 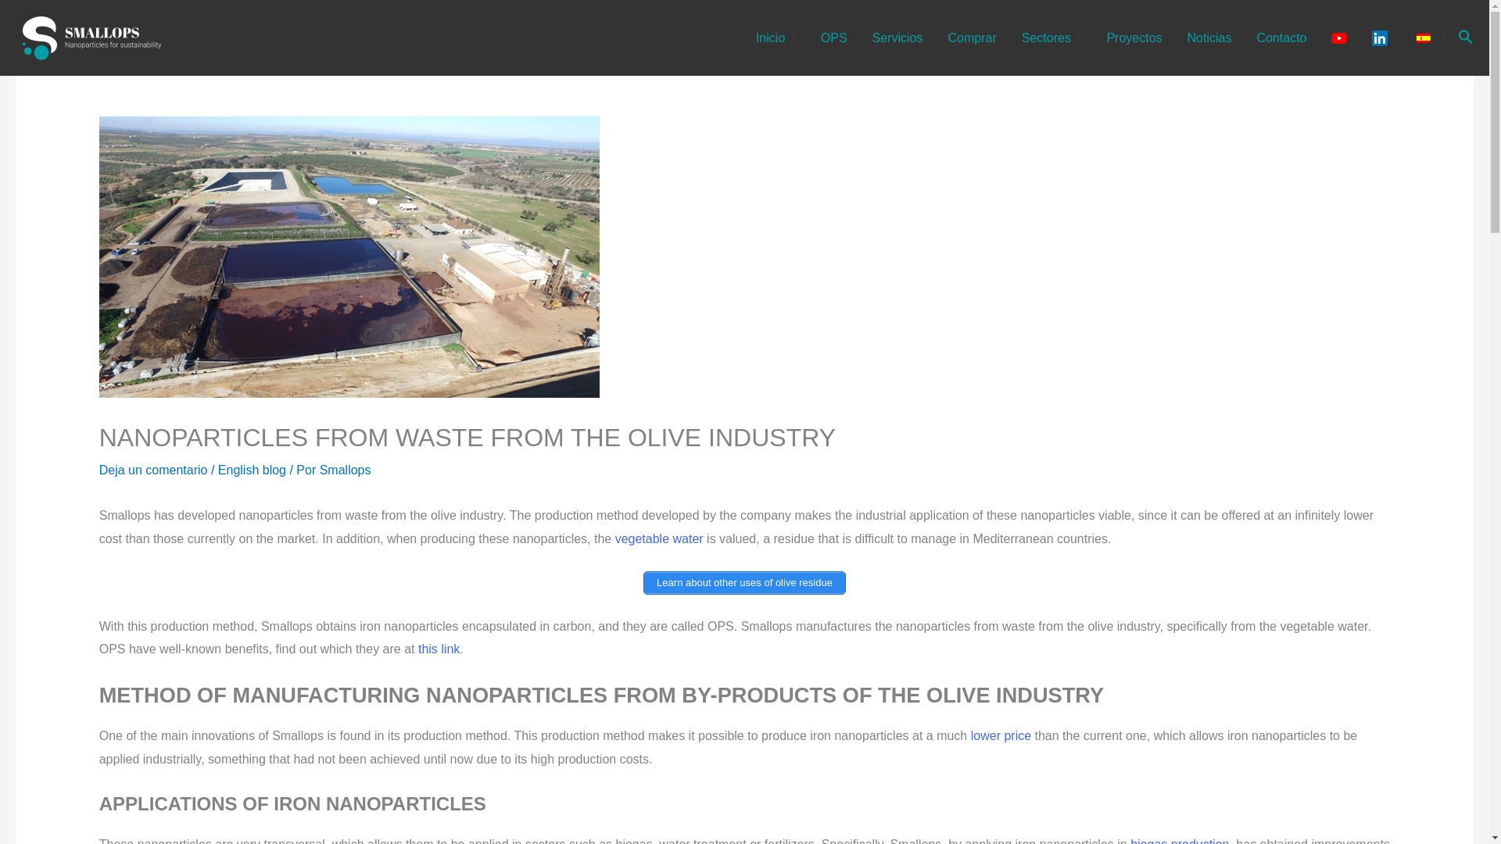 What do you see at coordinates (897, 38) in the screenshot?
I see `Servicios` at bounding box center [897, 38].